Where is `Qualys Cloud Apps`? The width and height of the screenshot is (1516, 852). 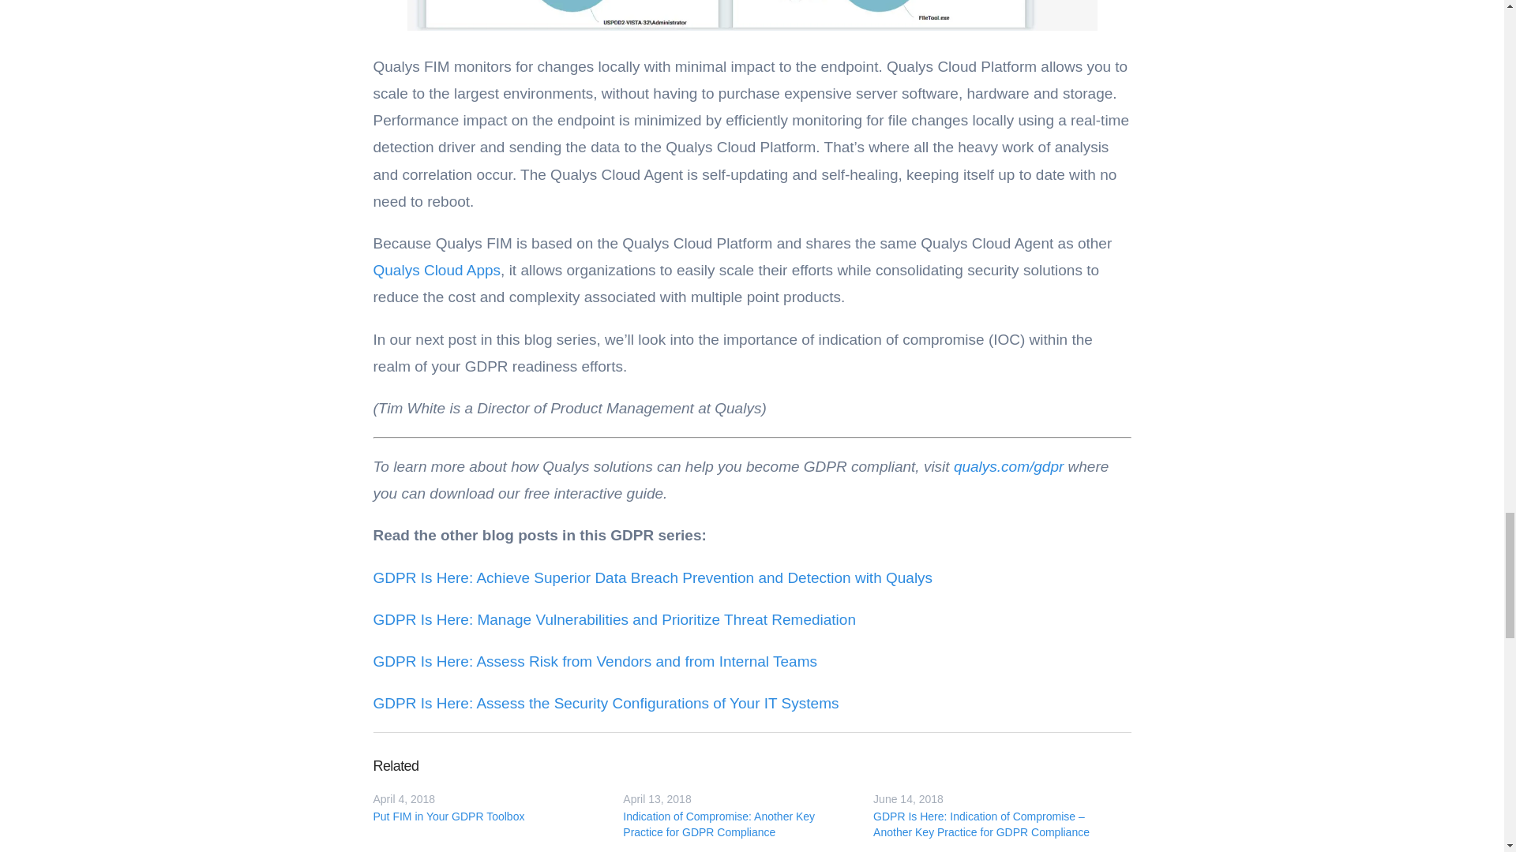
Qualys Cloud Apps is located at coordinates (436, 270).